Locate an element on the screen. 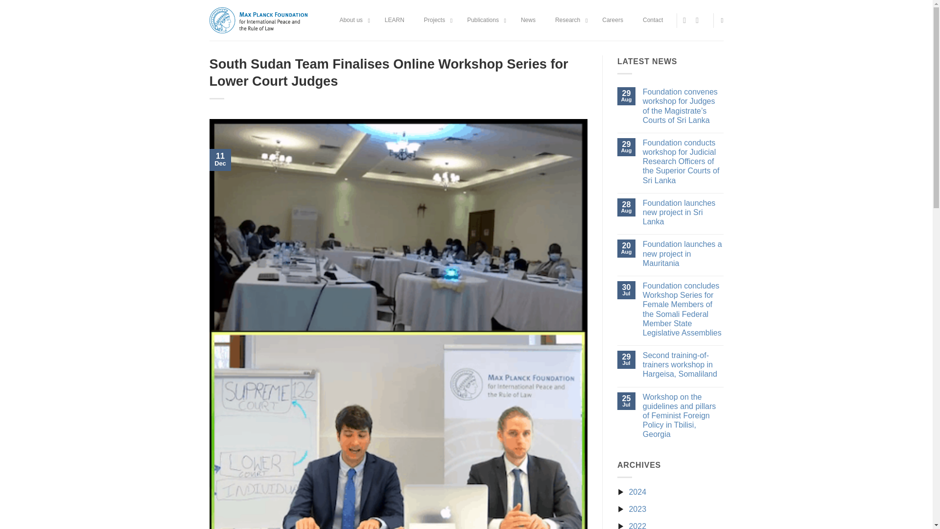 Image resolution: width=940 pixels, height=529 pixels. Projects is located at coordinates (436, 21).